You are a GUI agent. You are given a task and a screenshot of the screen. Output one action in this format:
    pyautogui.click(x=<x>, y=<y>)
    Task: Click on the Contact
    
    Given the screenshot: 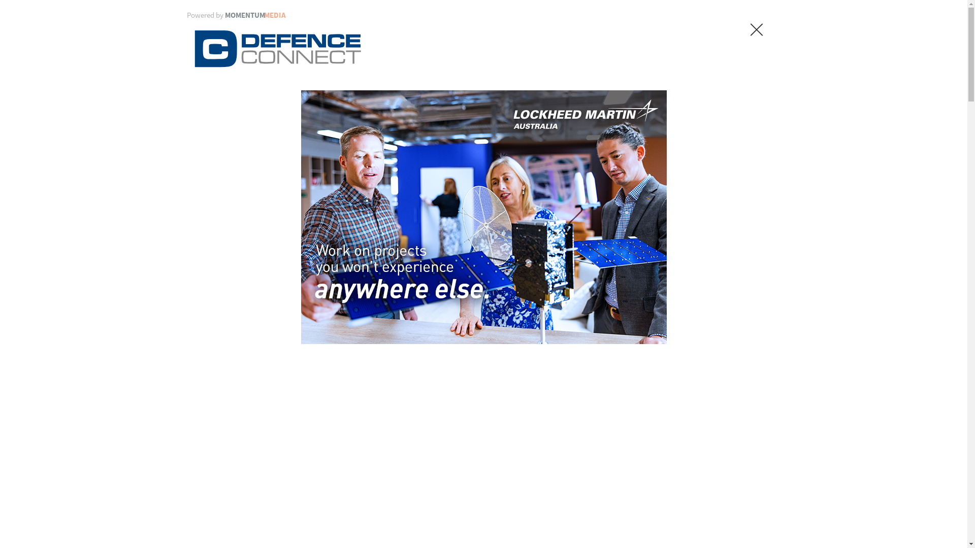 What is the action you would take?
    pyautogui.click(x=706, y=152)
    